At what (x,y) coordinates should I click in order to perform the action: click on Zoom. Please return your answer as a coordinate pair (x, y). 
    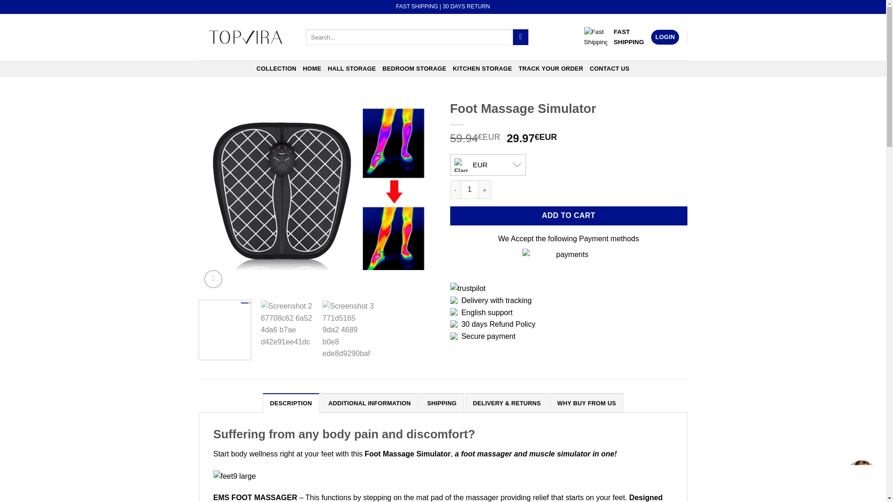
    Looking at the image, I should click on (213, 279).